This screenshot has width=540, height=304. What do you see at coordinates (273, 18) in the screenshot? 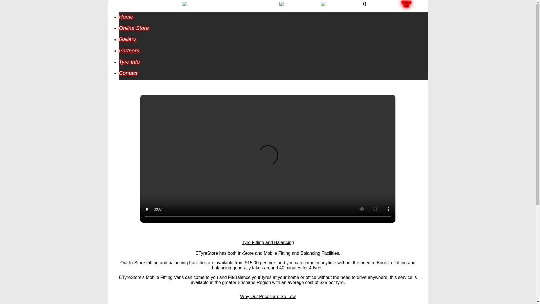
I see `Home` at bounding box center [273, 18].